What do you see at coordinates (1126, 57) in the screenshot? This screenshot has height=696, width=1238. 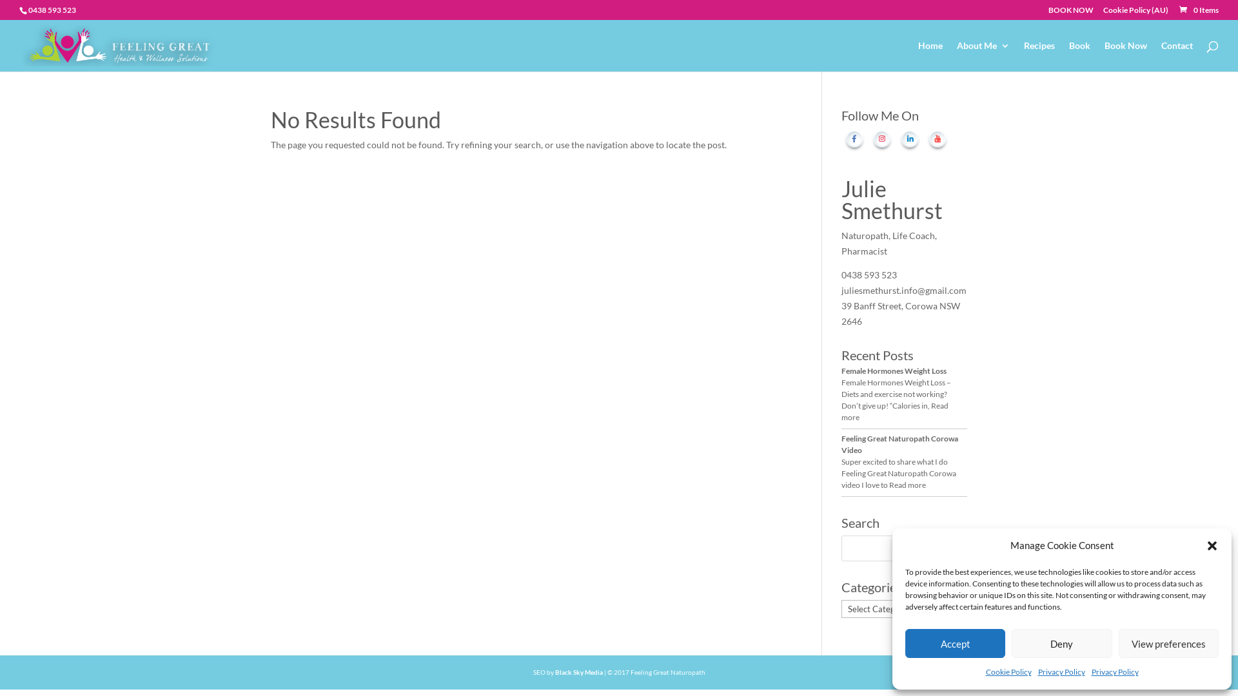 I see `Book Now` at bounding box center [1126, 57].